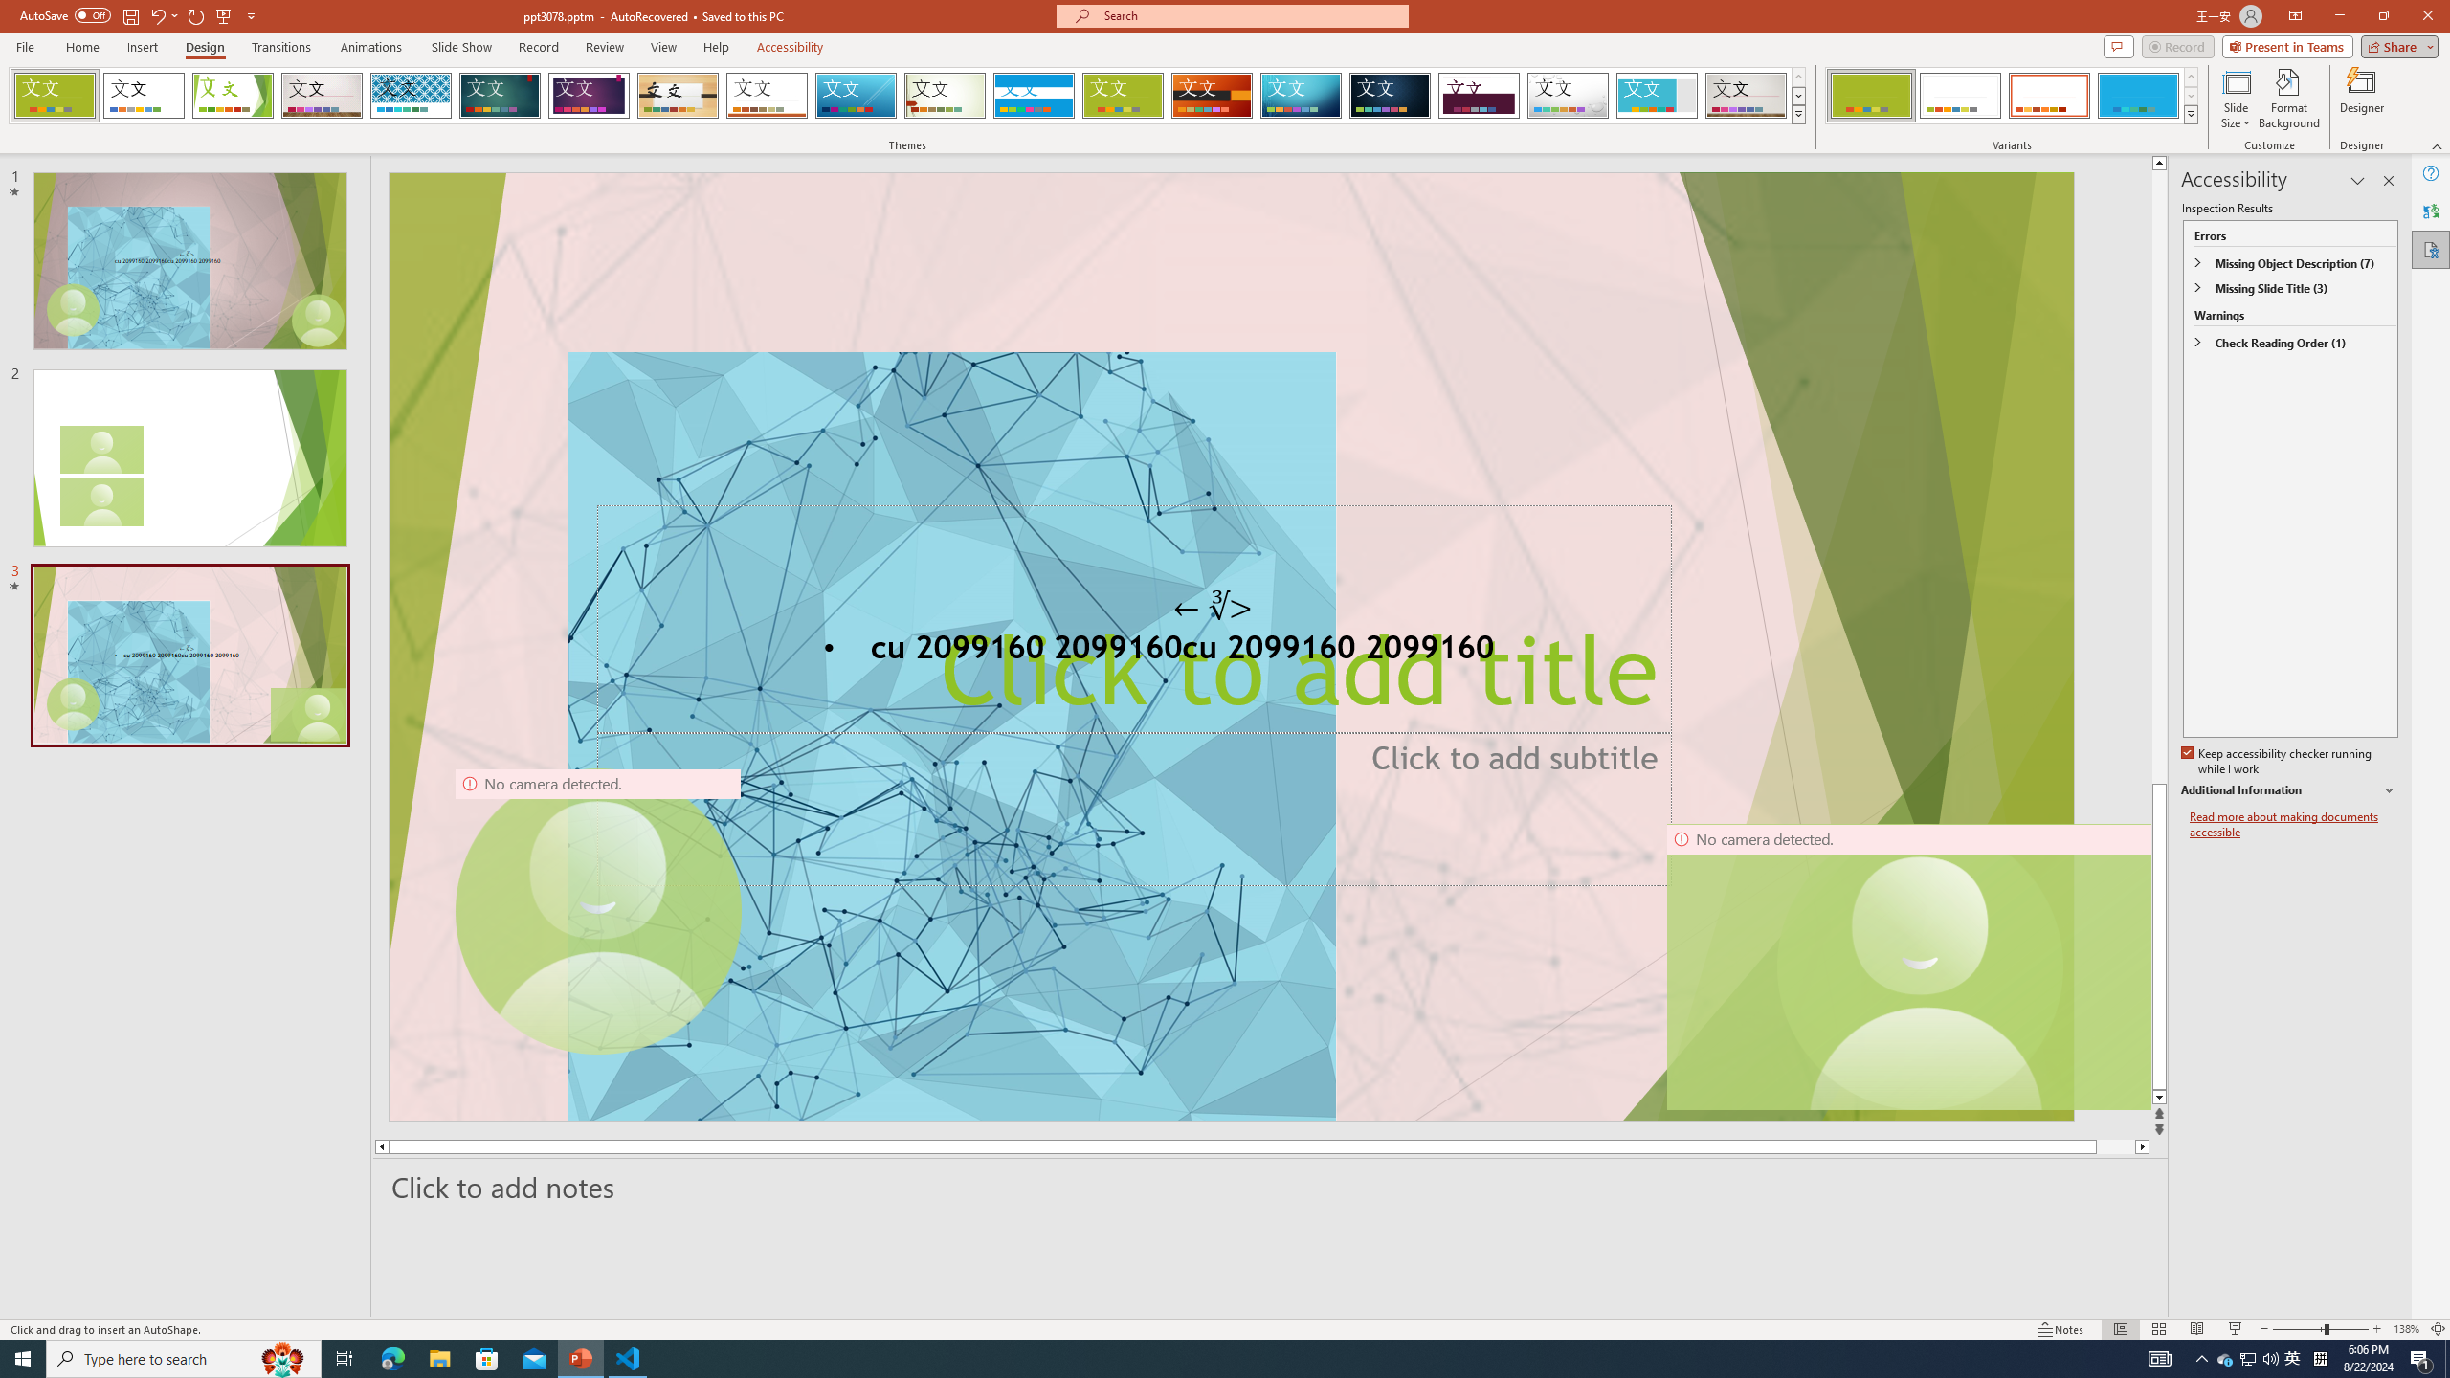  Describe the element at coordinates (2049, 96) in the screenshot. I see `Basis Variant 3` at that location.